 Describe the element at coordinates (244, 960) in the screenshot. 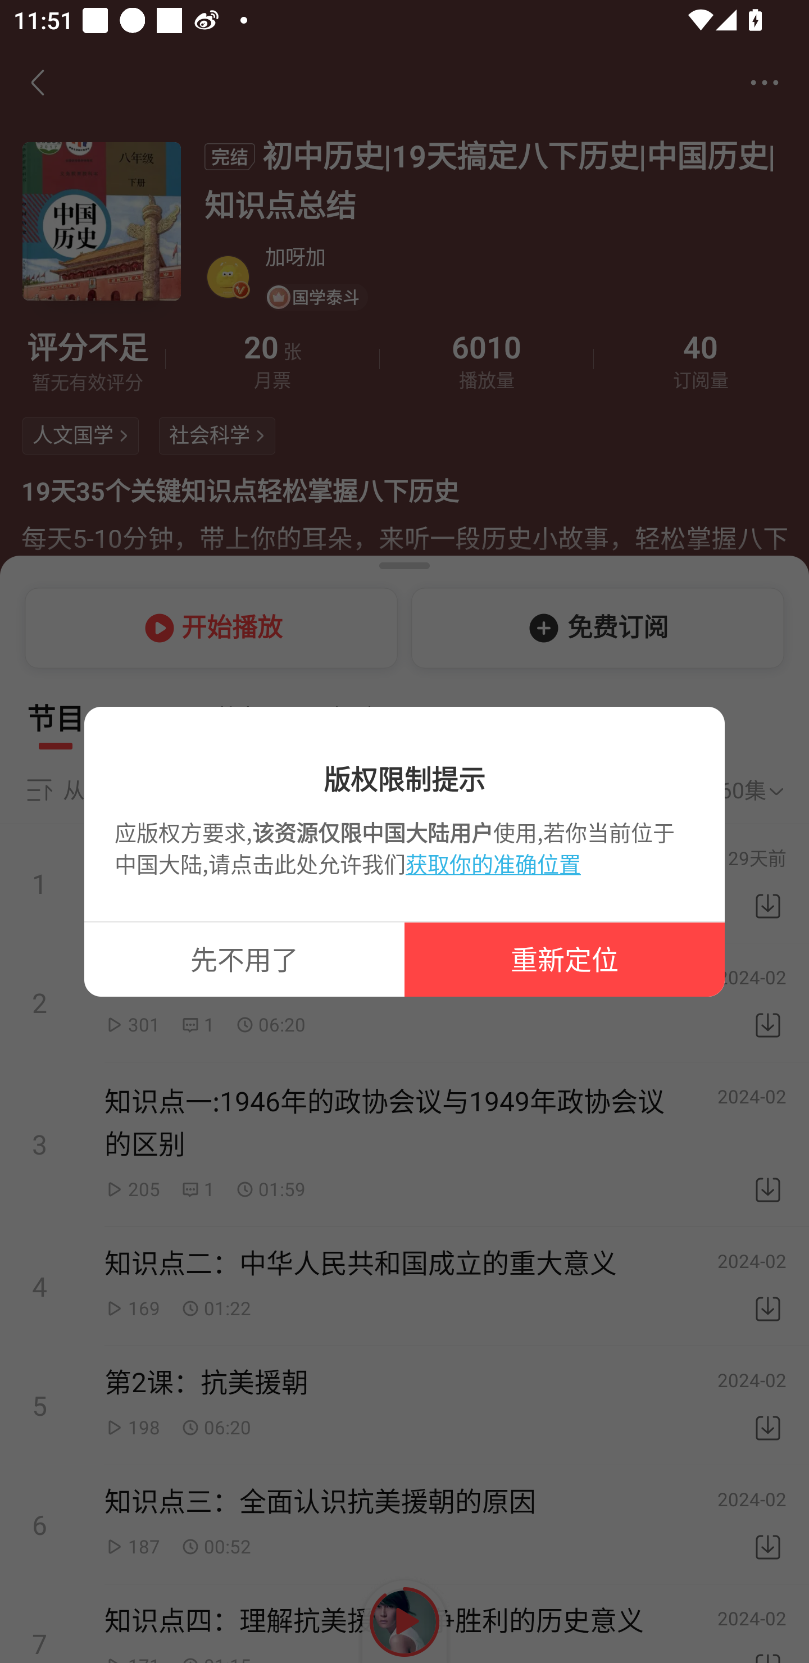

I see `先不用了` at that location.